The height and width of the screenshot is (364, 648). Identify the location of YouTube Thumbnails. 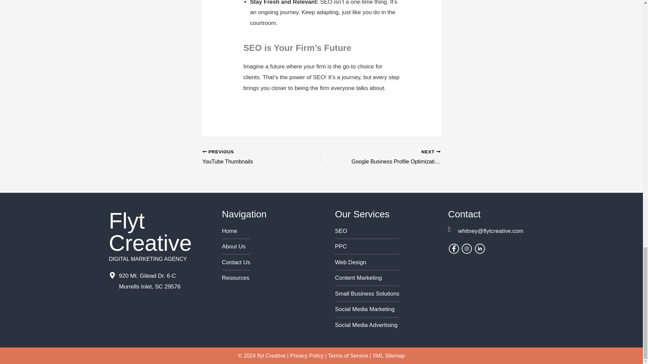
(236, 262).